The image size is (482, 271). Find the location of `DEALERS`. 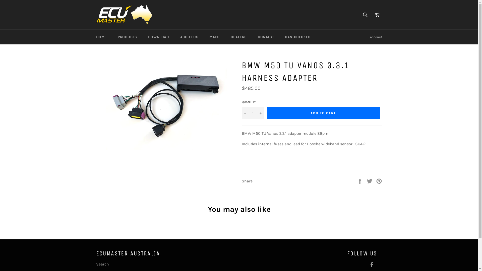

DEALERS is located at coordinates (238, 37).